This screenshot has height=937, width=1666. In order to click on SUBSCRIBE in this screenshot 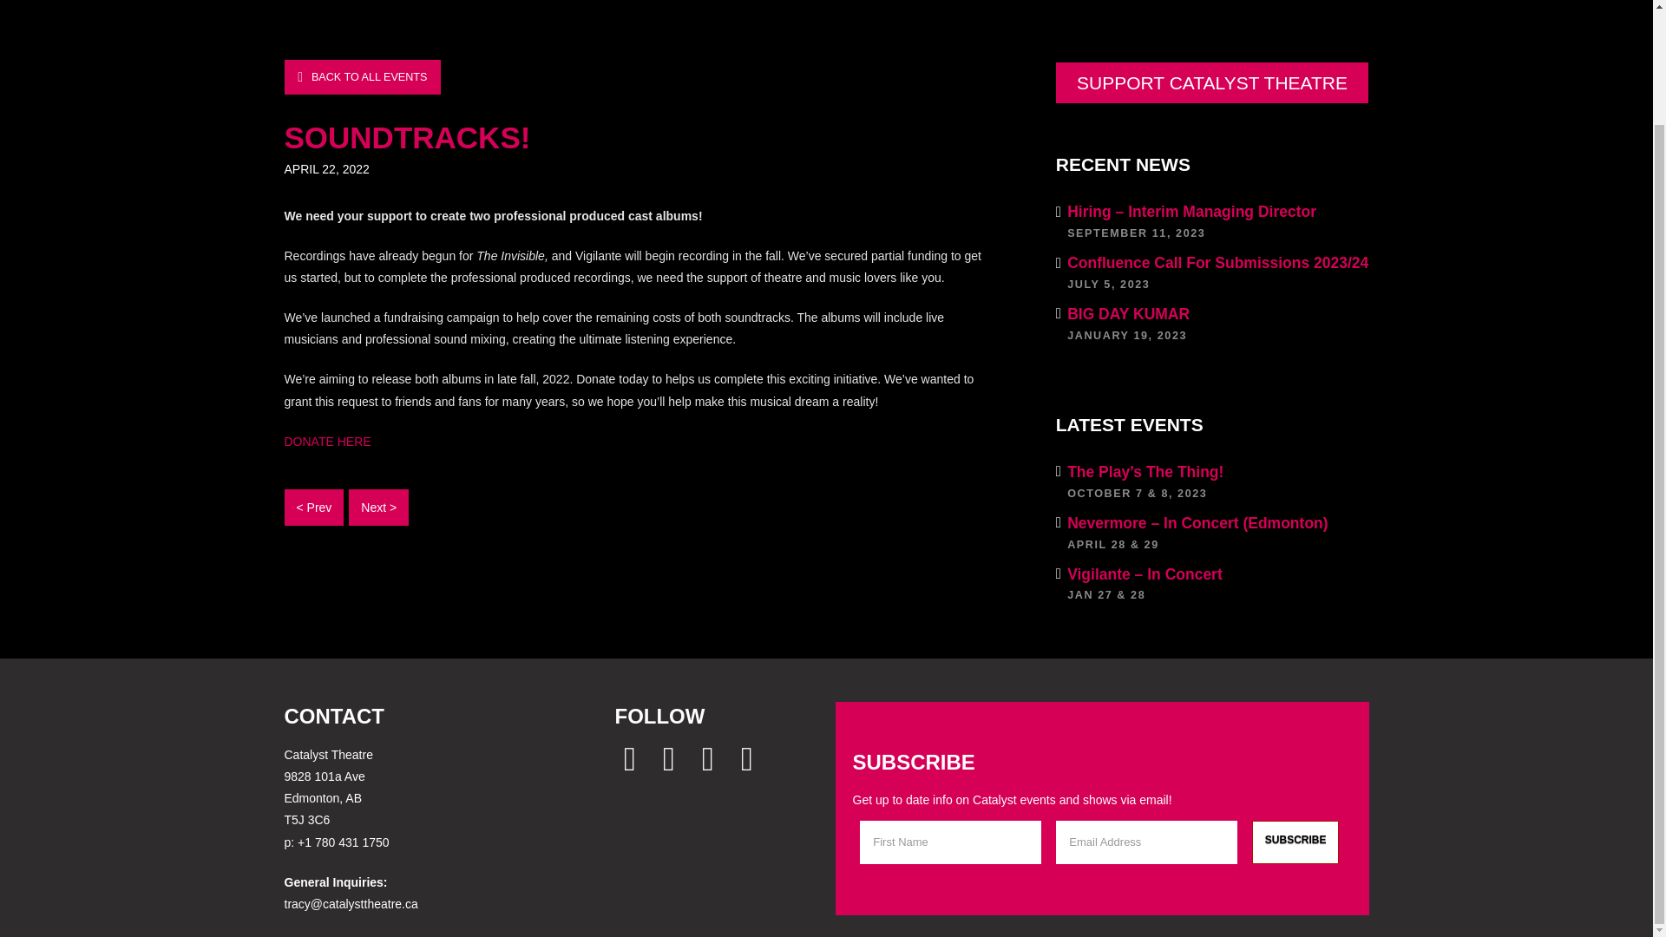, I will do `click(1213, 323)`.